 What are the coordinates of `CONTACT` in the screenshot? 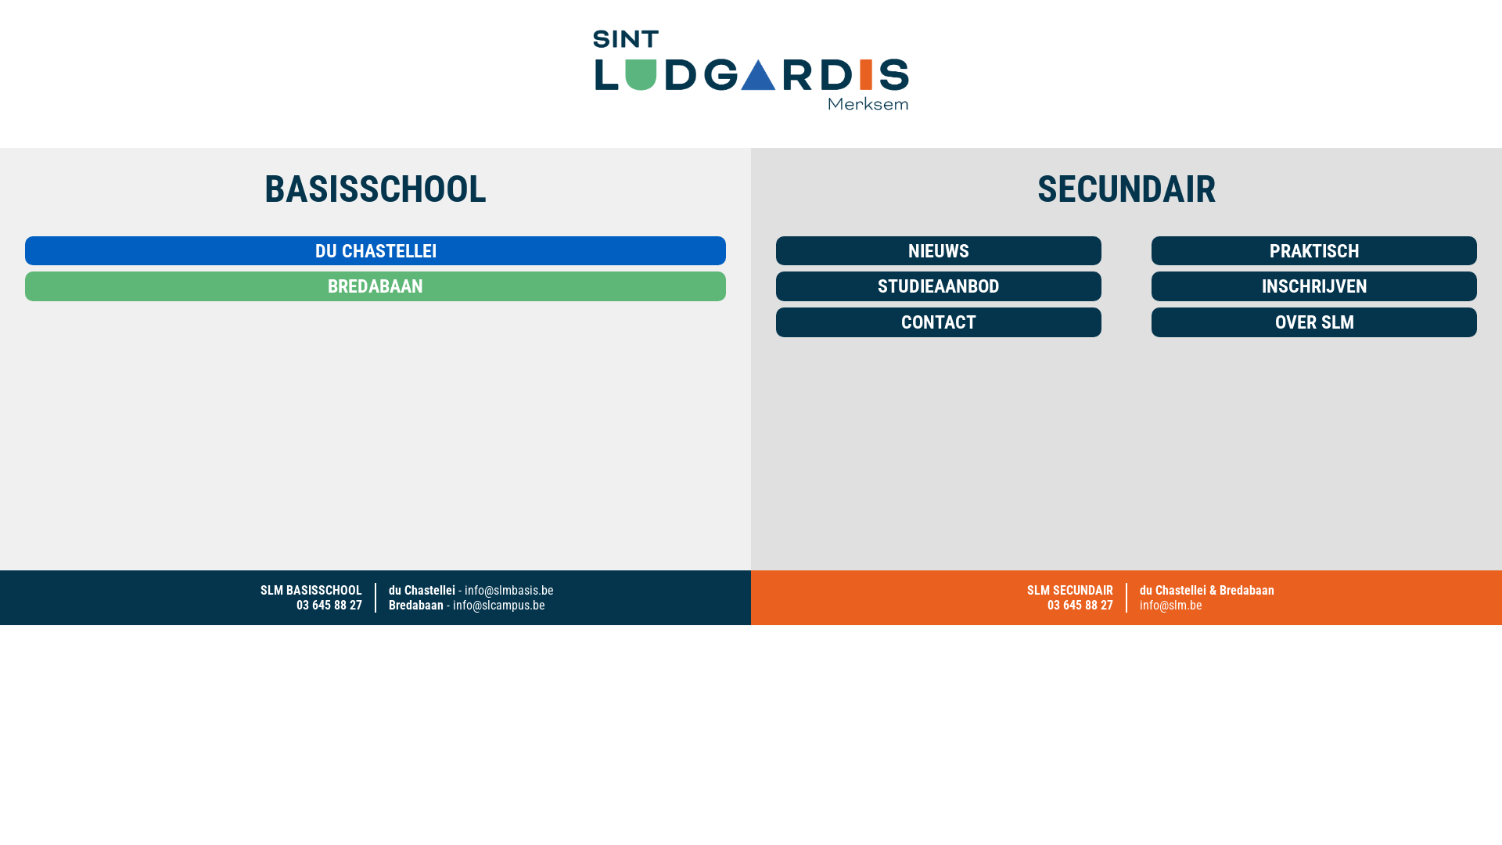 It's located at (939, 322).